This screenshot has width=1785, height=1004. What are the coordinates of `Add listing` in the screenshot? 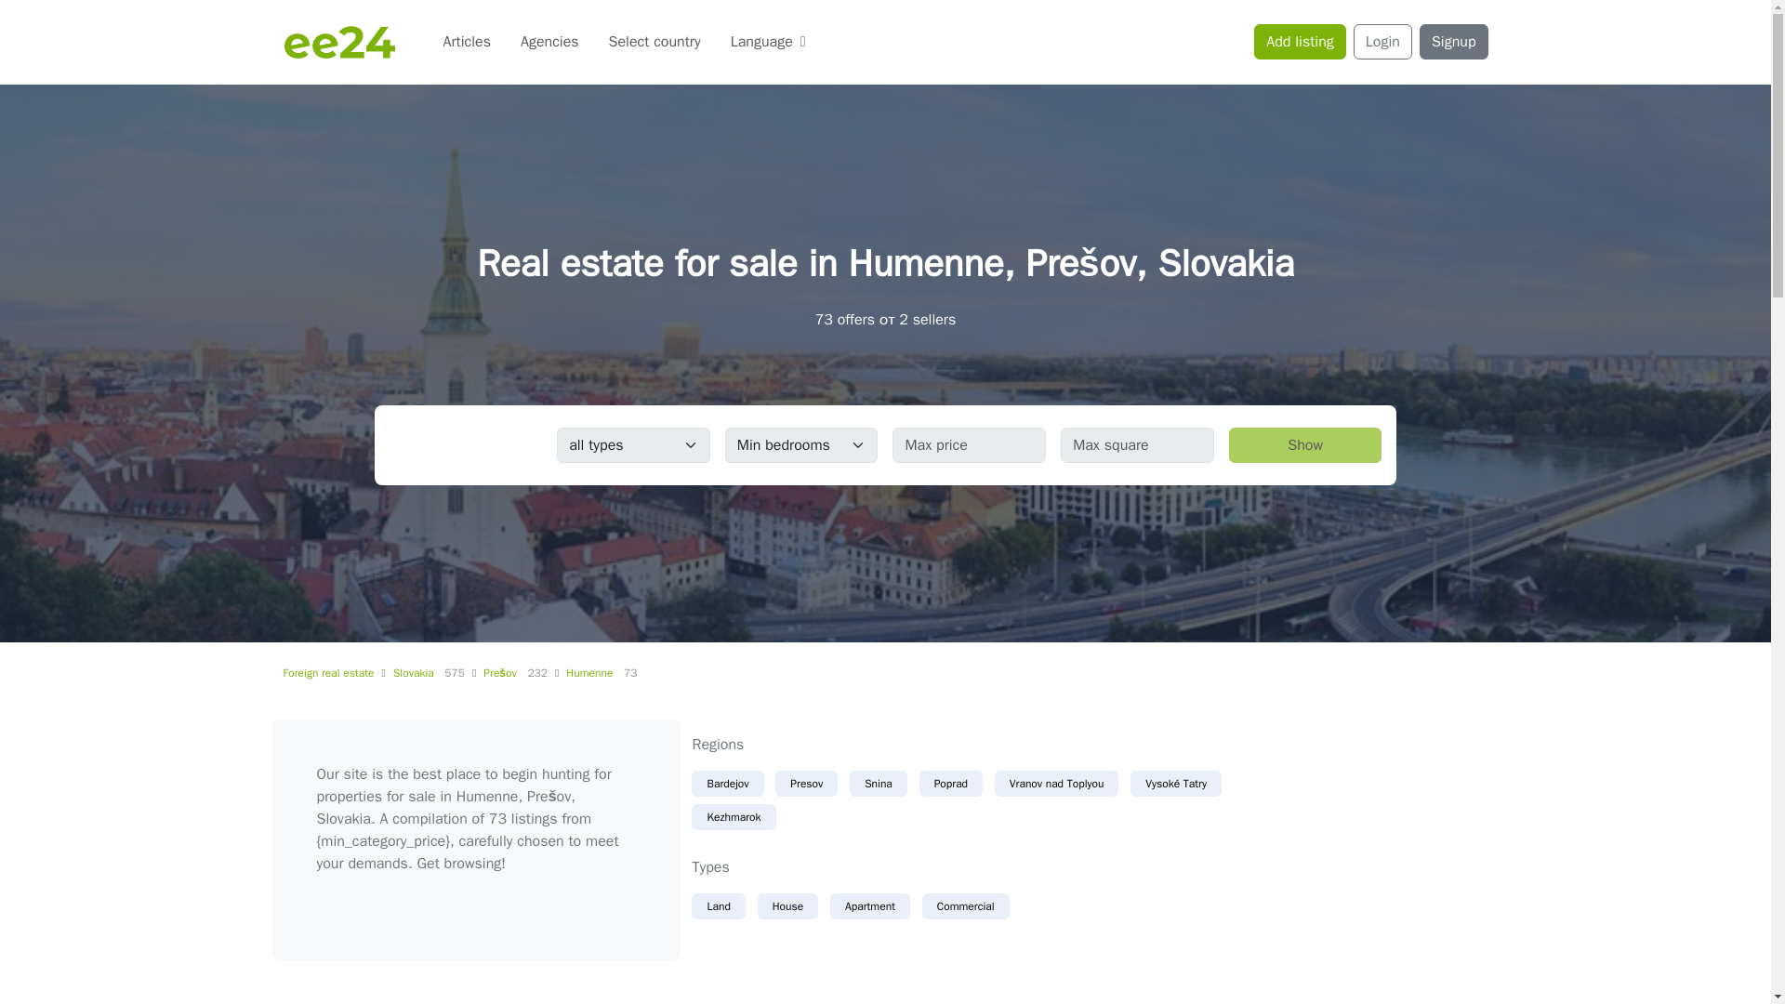 It's located at (1300, 41).